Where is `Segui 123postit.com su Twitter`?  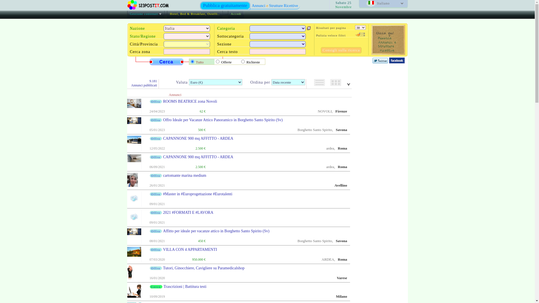 Segui 123postit.com su Twitter is located at coordinates (380, 61).